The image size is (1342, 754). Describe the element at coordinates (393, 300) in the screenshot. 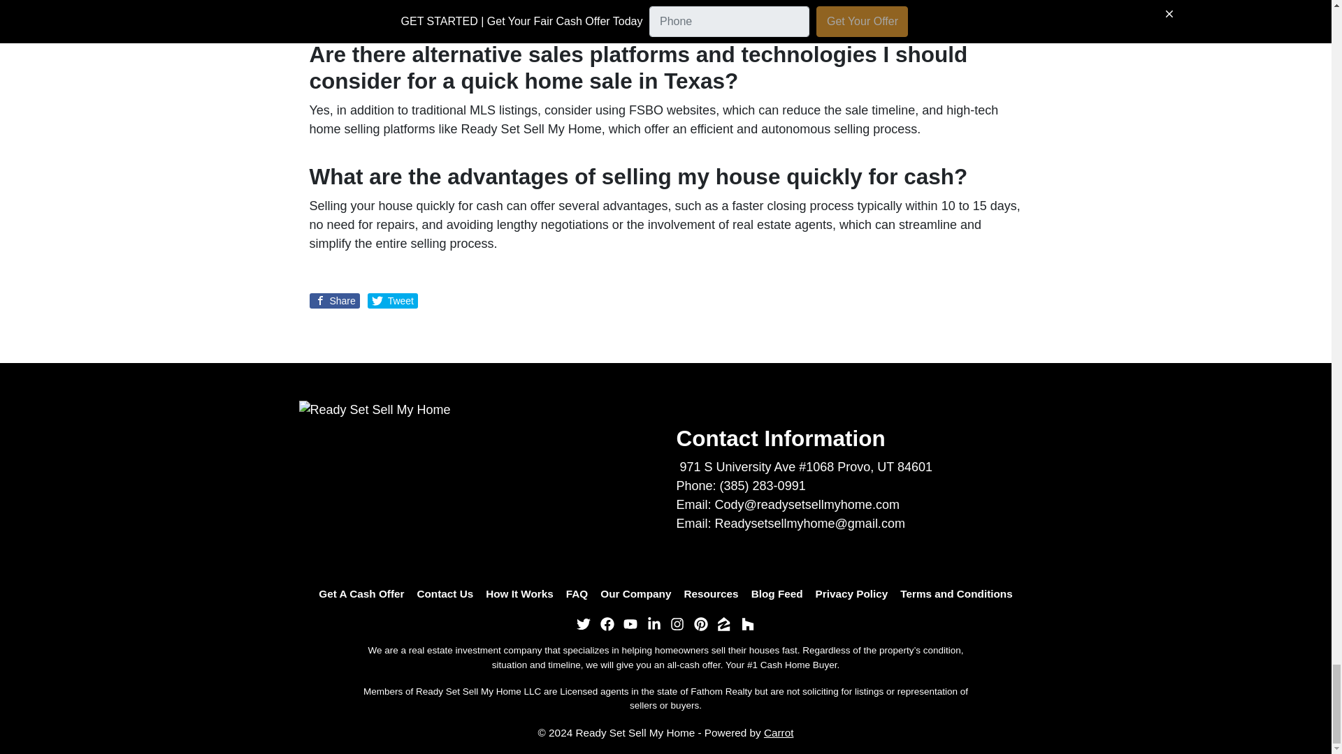

I see `Share on Twitter` at that location.